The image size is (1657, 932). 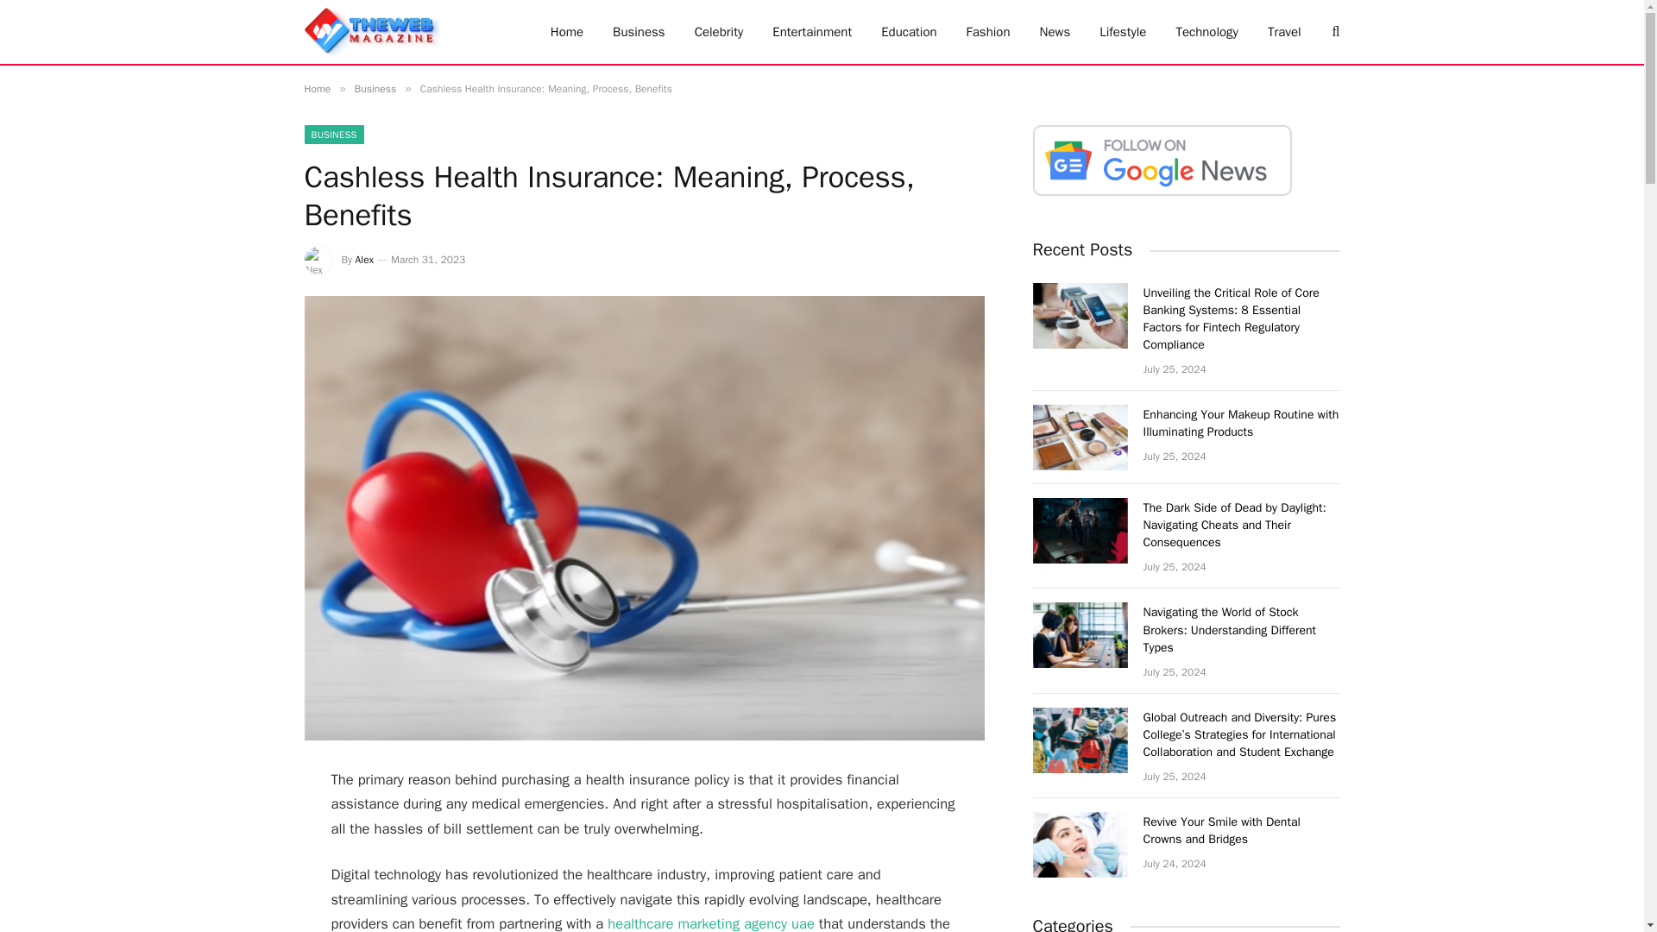 What do you see at coordinates (1123, 32) in the screenshot?
I see `Lifestyle` at bounding box center [1123, 32].